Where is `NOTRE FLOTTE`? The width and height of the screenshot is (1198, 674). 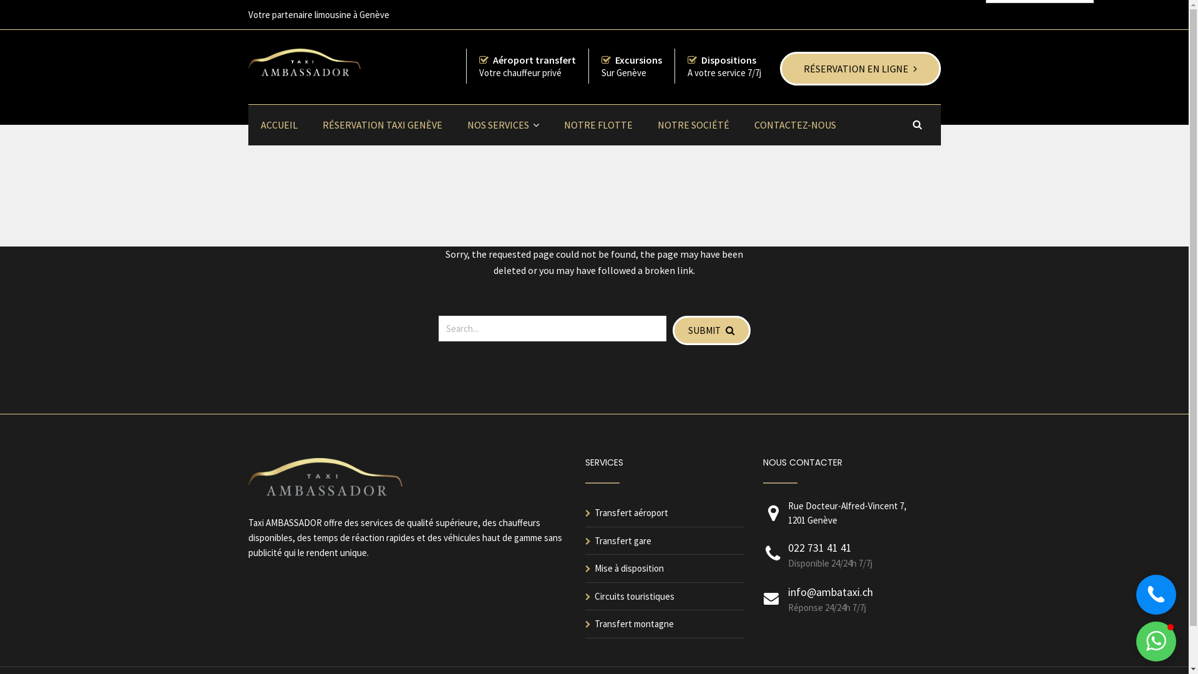
NOTRE FLOTTE is located at coordinates (598, 125).